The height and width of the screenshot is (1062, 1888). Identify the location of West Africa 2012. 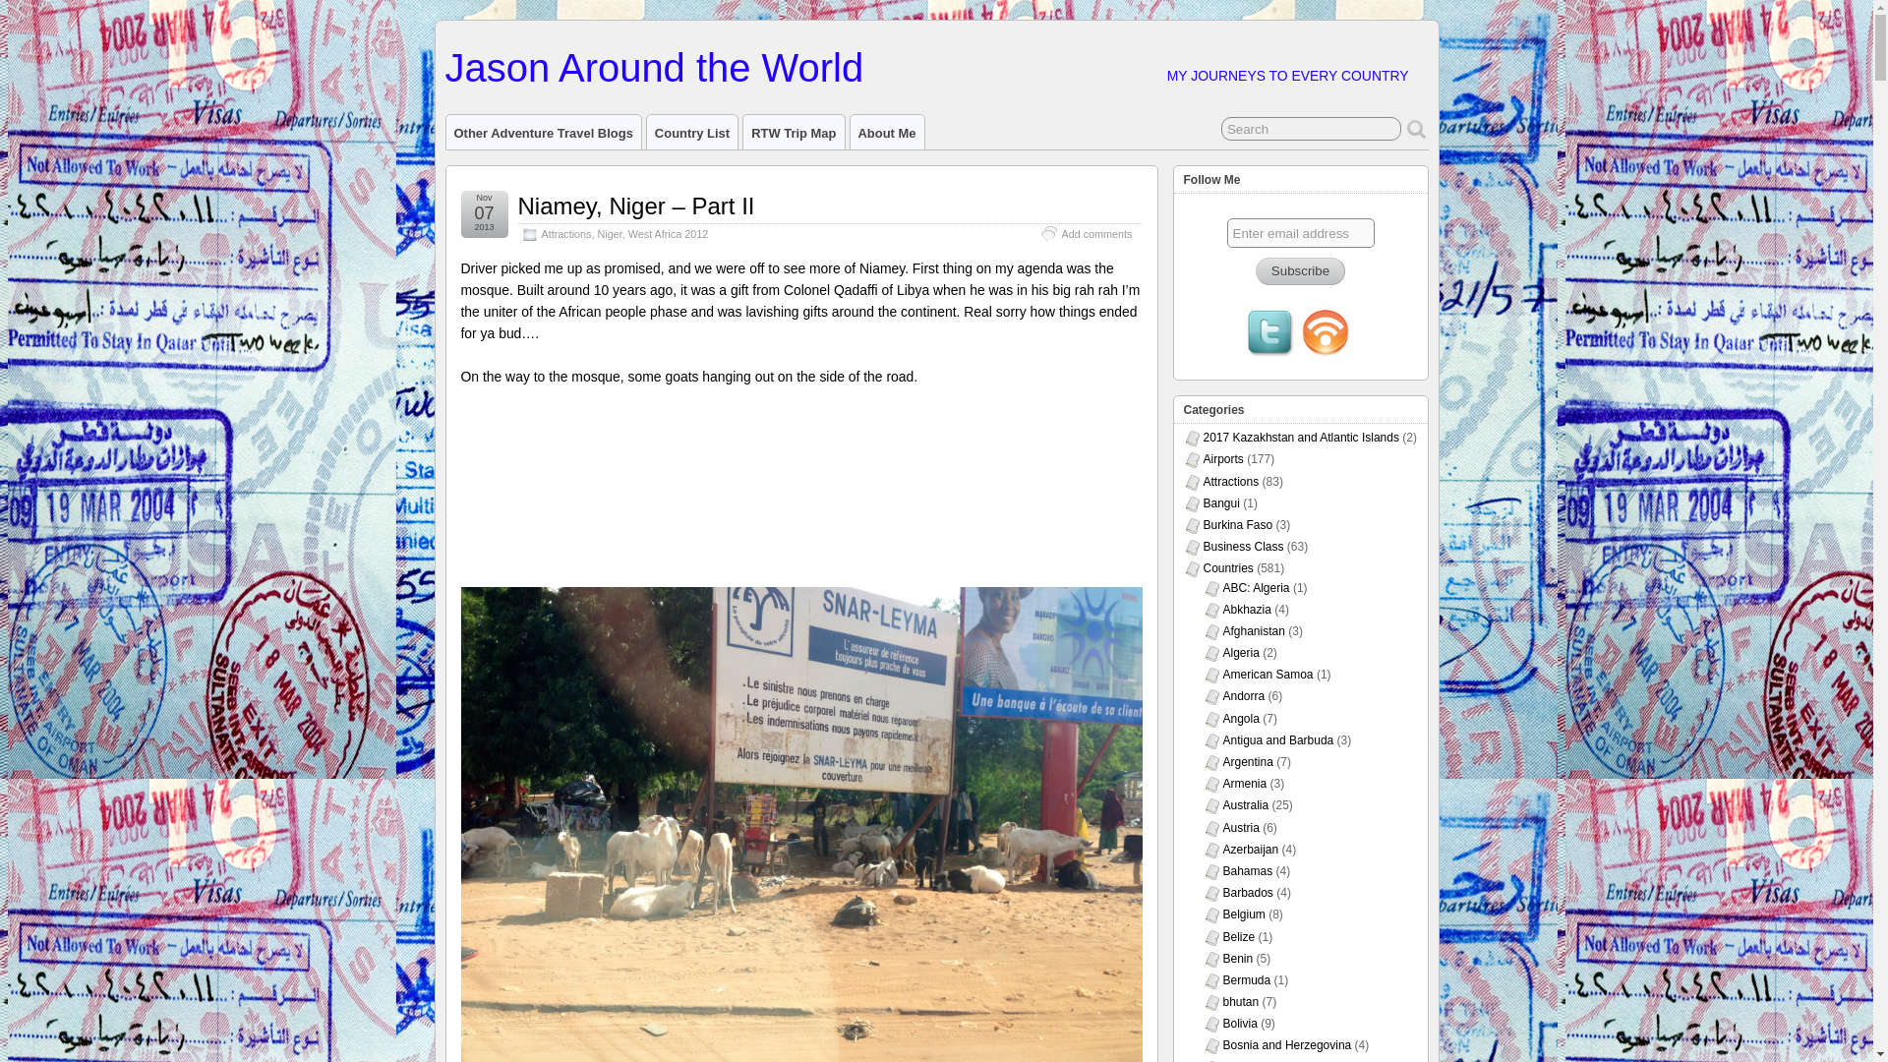
(669, 234).